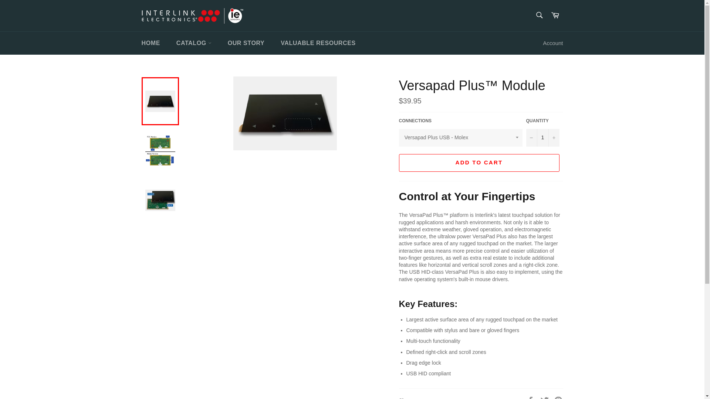 The height and width of the screenshot is (399, 710). Describe the element at coordinates (552, 43) in the screenshot. I see `Account` at that location.